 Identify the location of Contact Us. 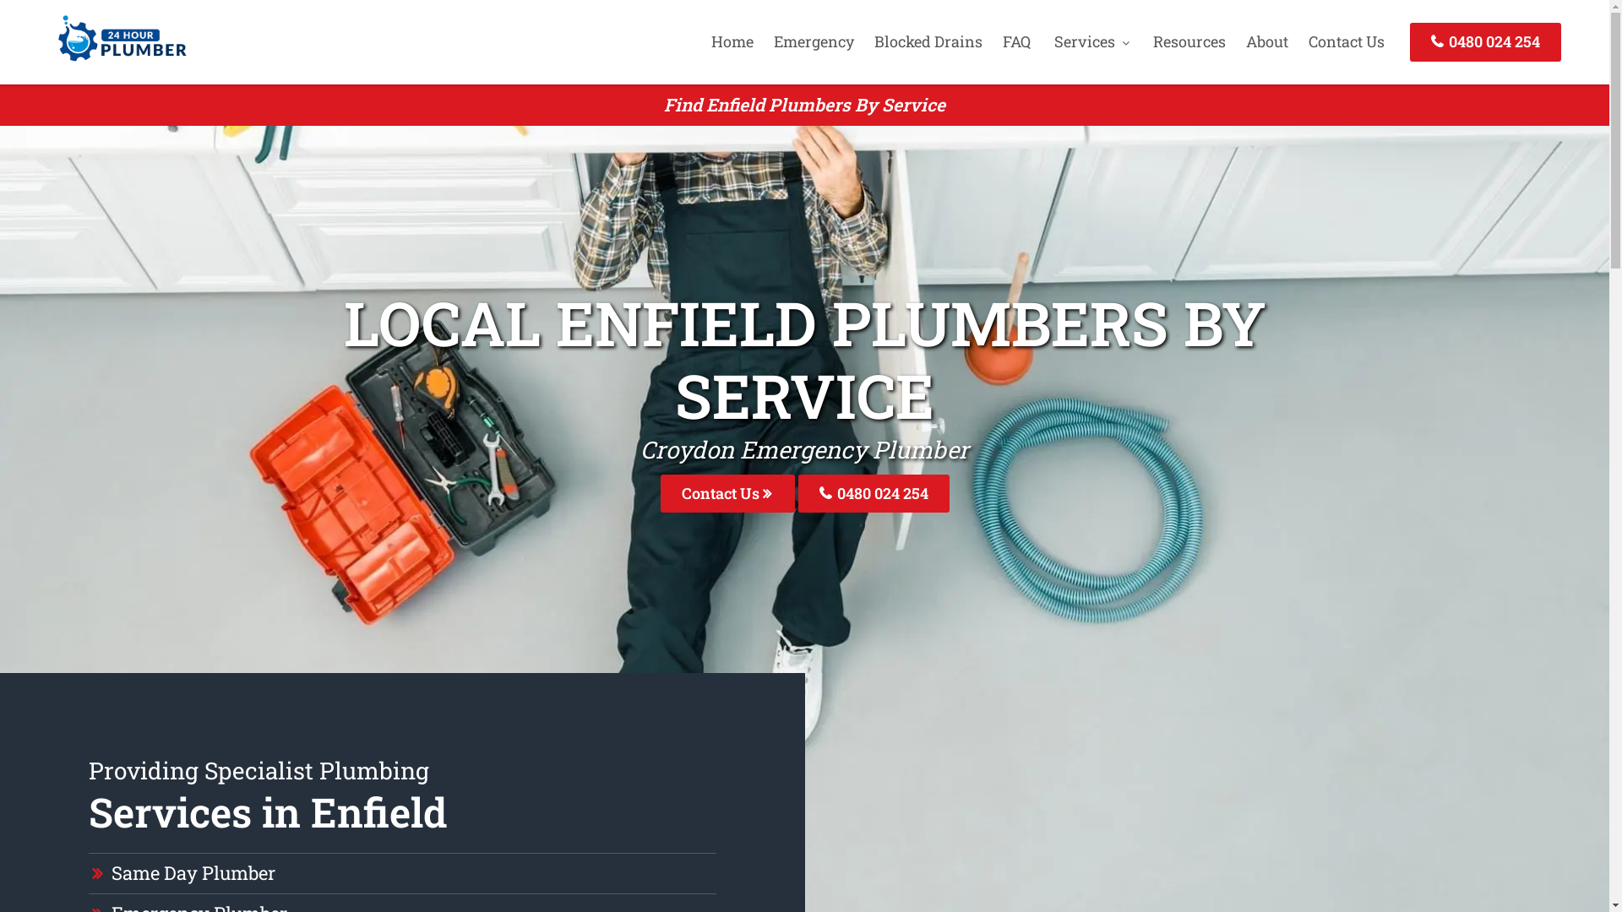
(1347, 41).